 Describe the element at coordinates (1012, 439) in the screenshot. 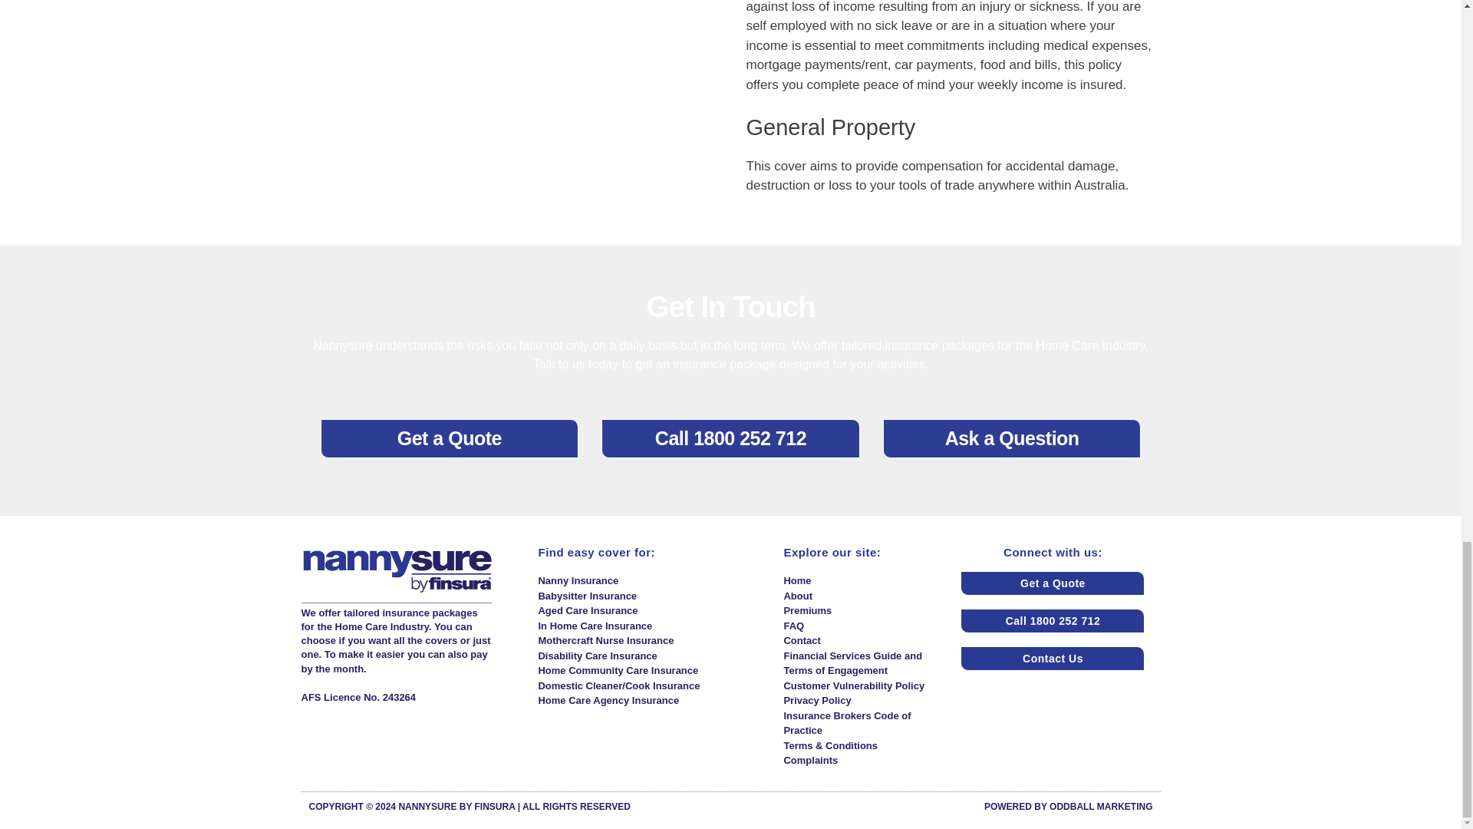

I see `Ask a Question` at that location.